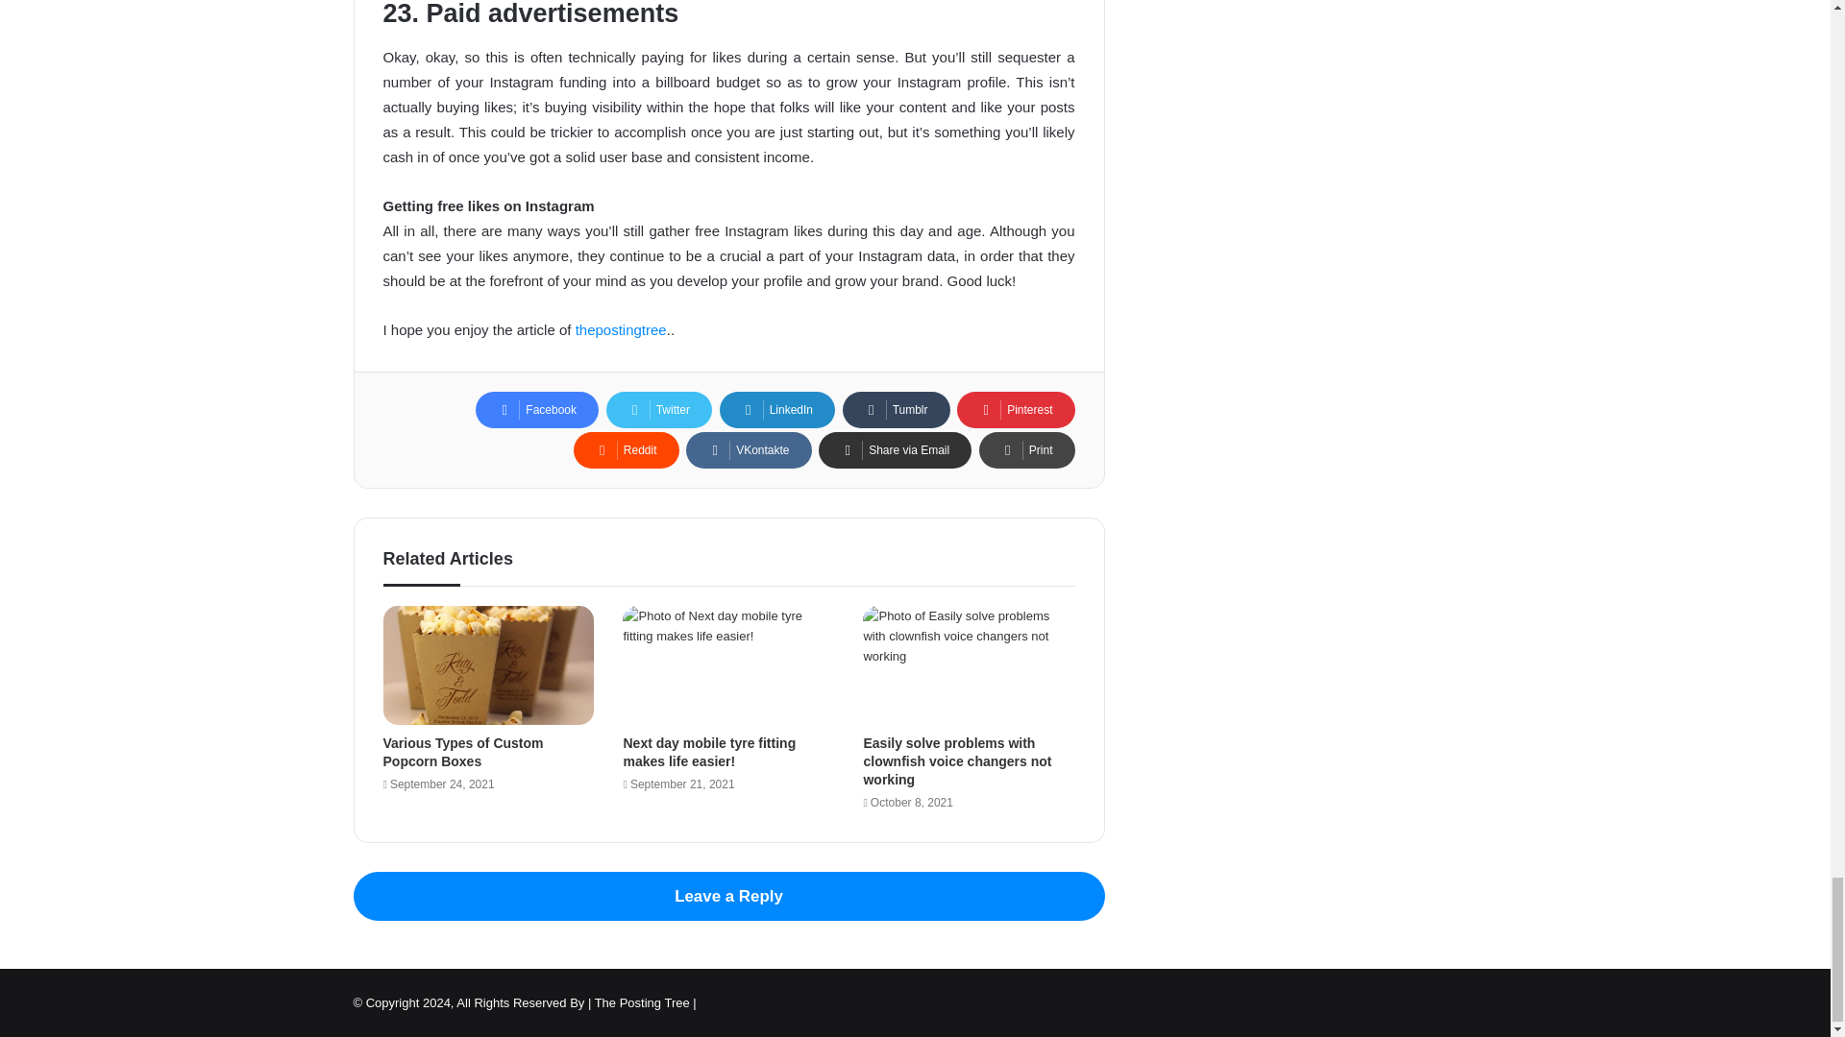  I want to click on LinkedIn, so click(776, 410).